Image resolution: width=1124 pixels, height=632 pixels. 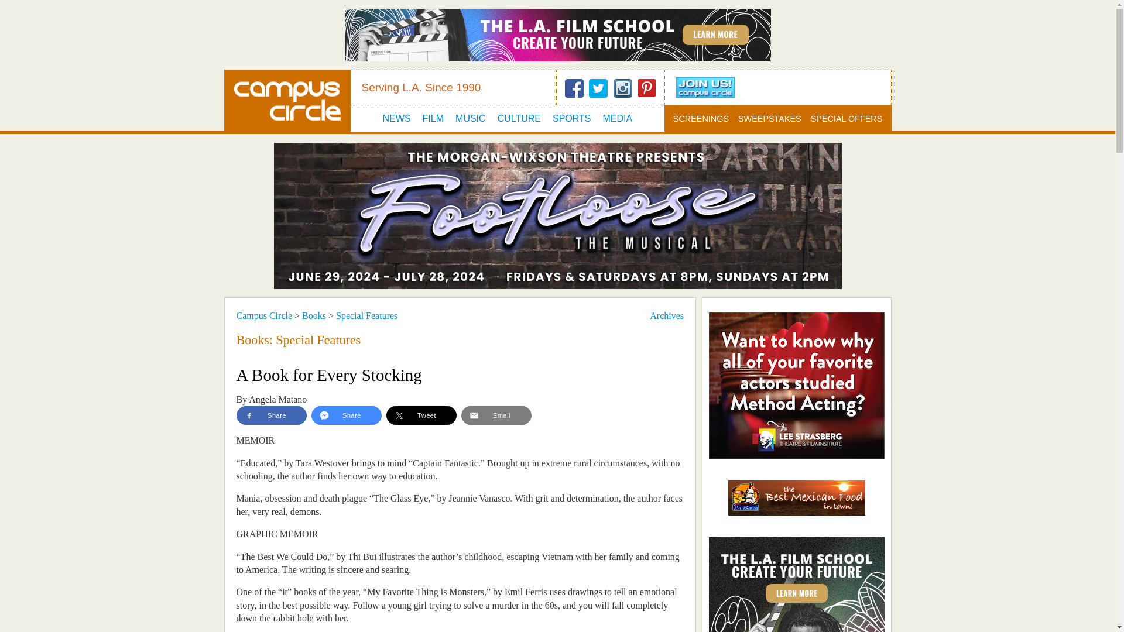 What do you see at coordinates (617, 118) in the screenshot?
I see `MEDIA` at bounding box center [617, 118].